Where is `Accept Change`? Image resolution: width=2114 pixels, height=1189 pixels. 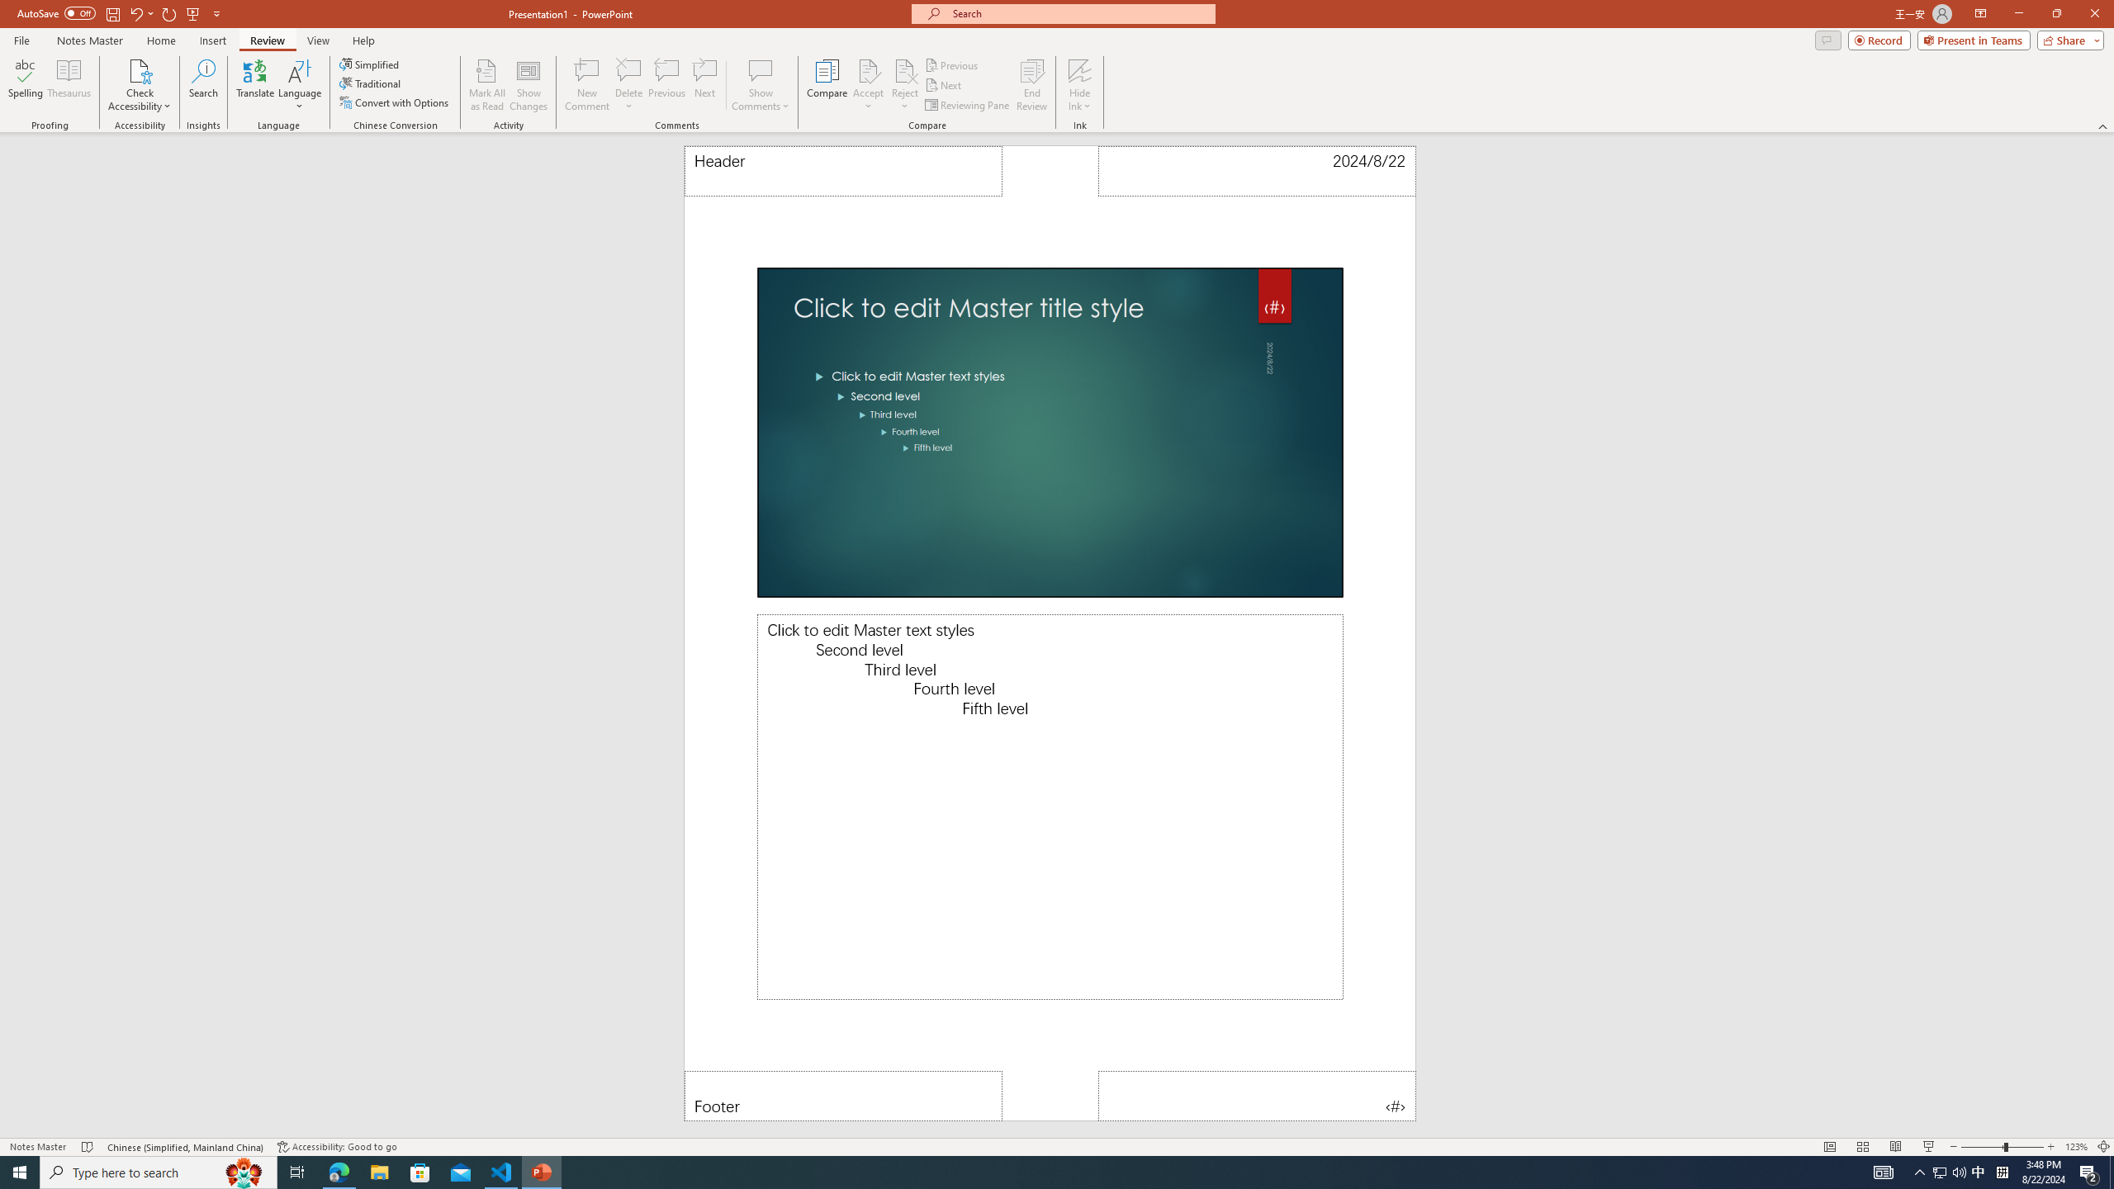
Accept Change is located at coordinates (869, 70).